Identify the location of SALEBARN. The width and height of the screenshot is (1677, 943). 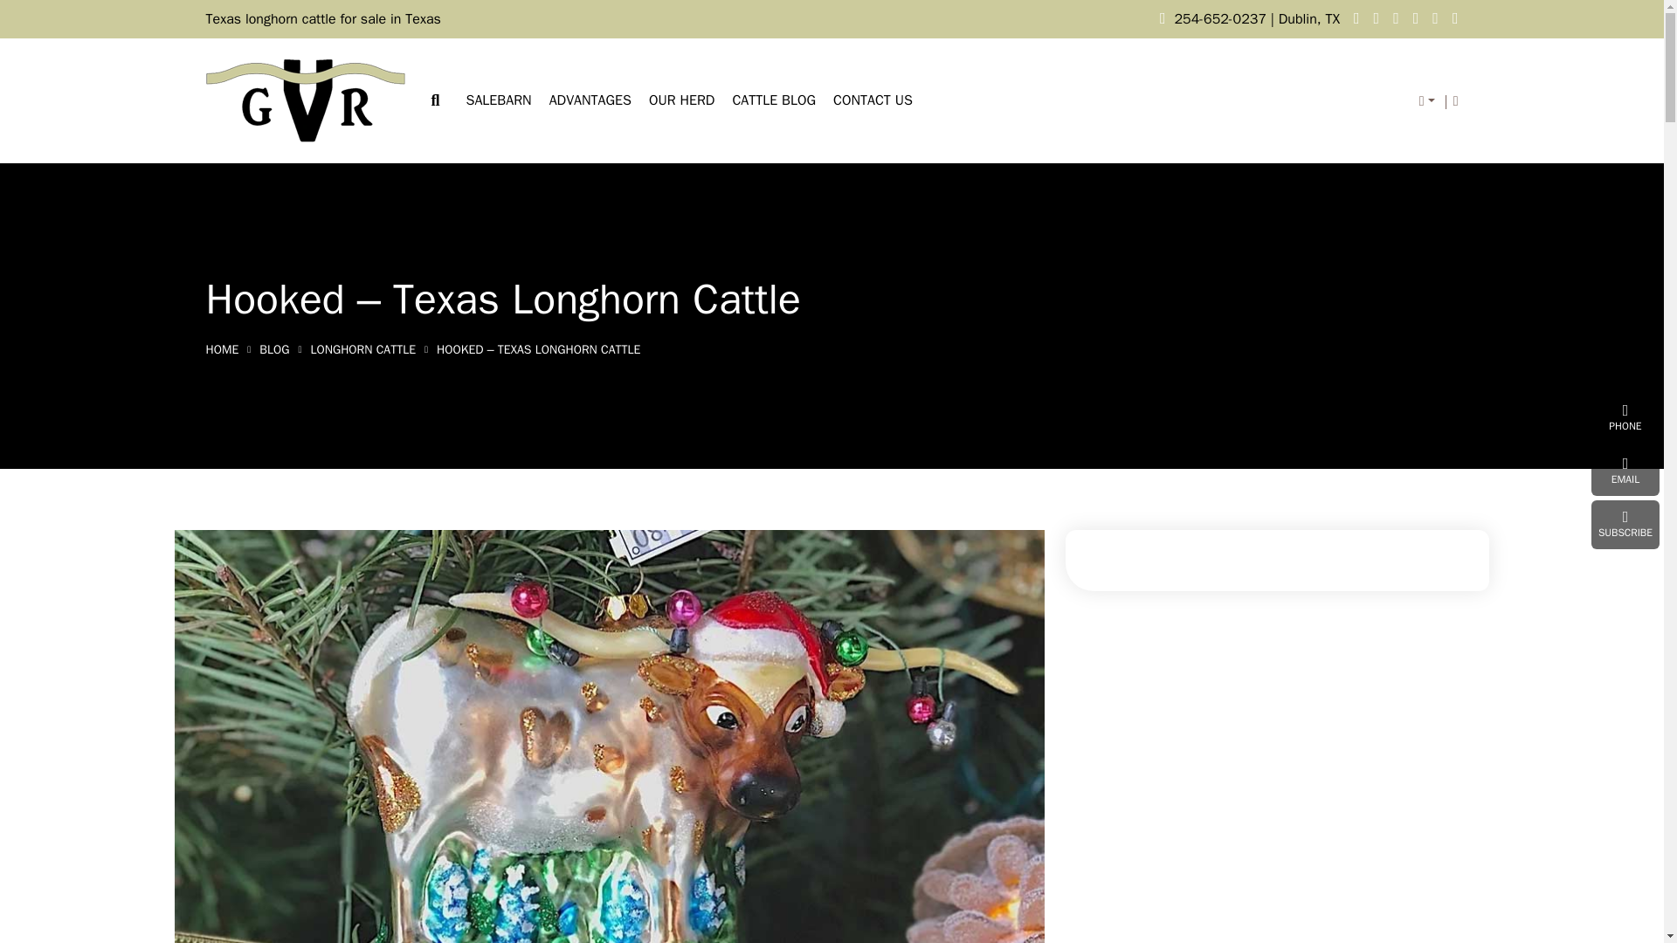
(498, 100).